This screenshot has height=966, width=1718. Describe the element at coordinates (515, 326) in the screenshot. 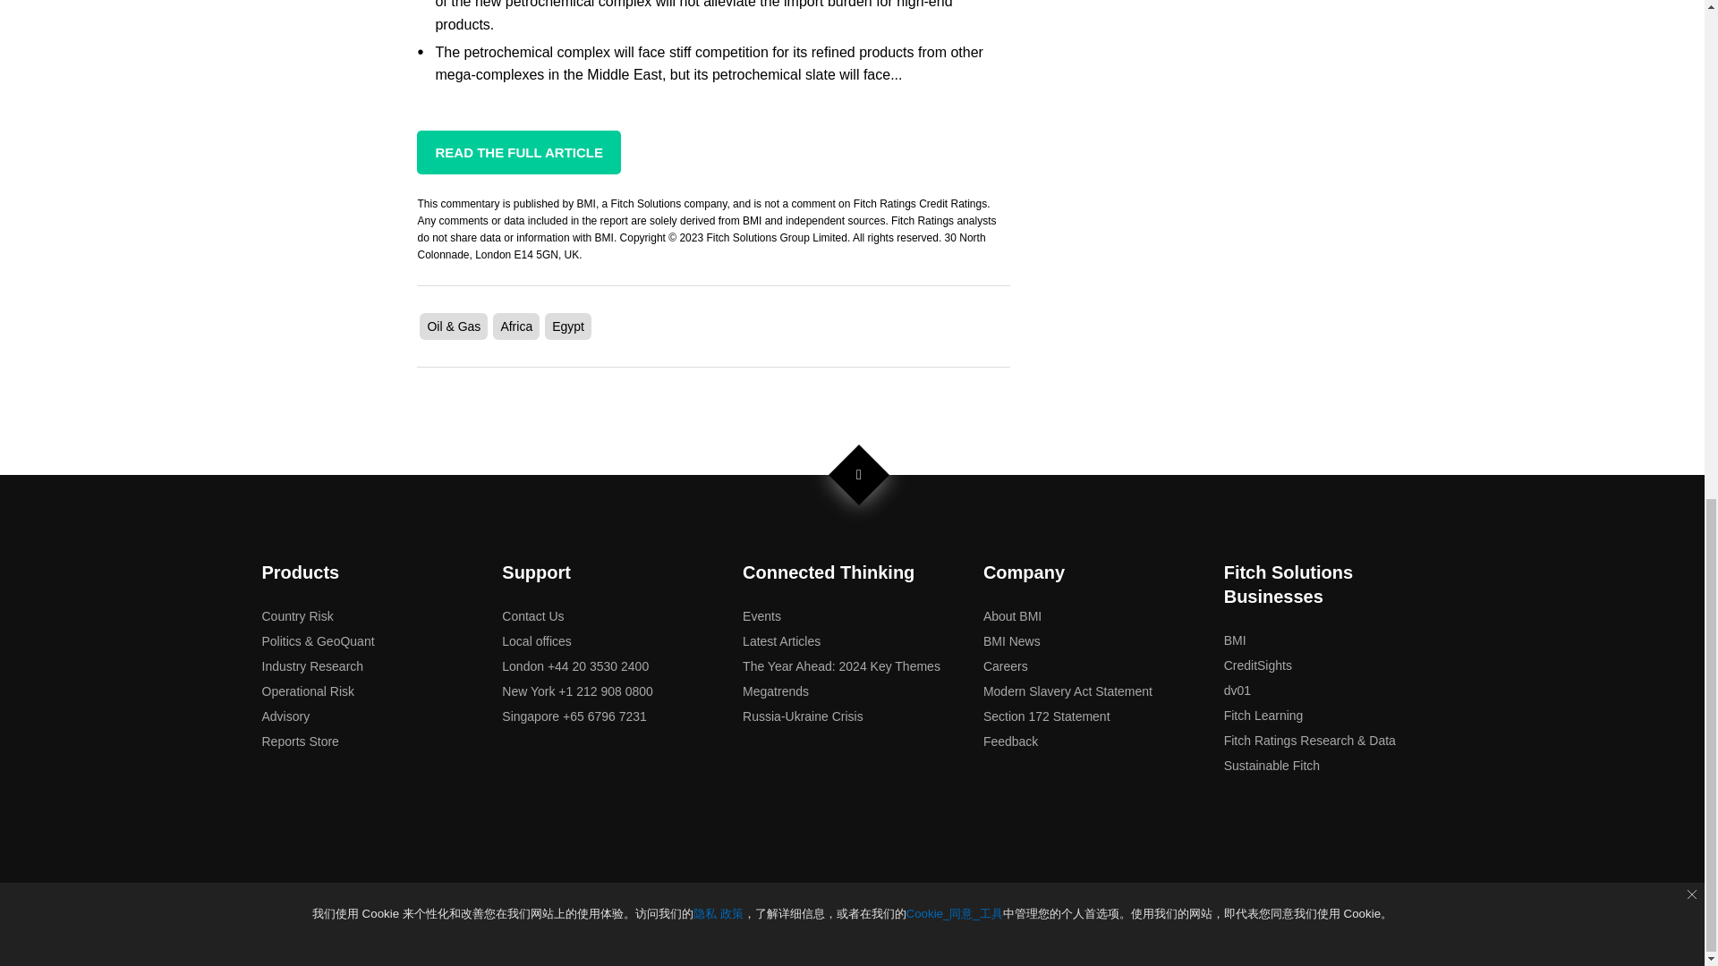

I see `Africa` at that location.